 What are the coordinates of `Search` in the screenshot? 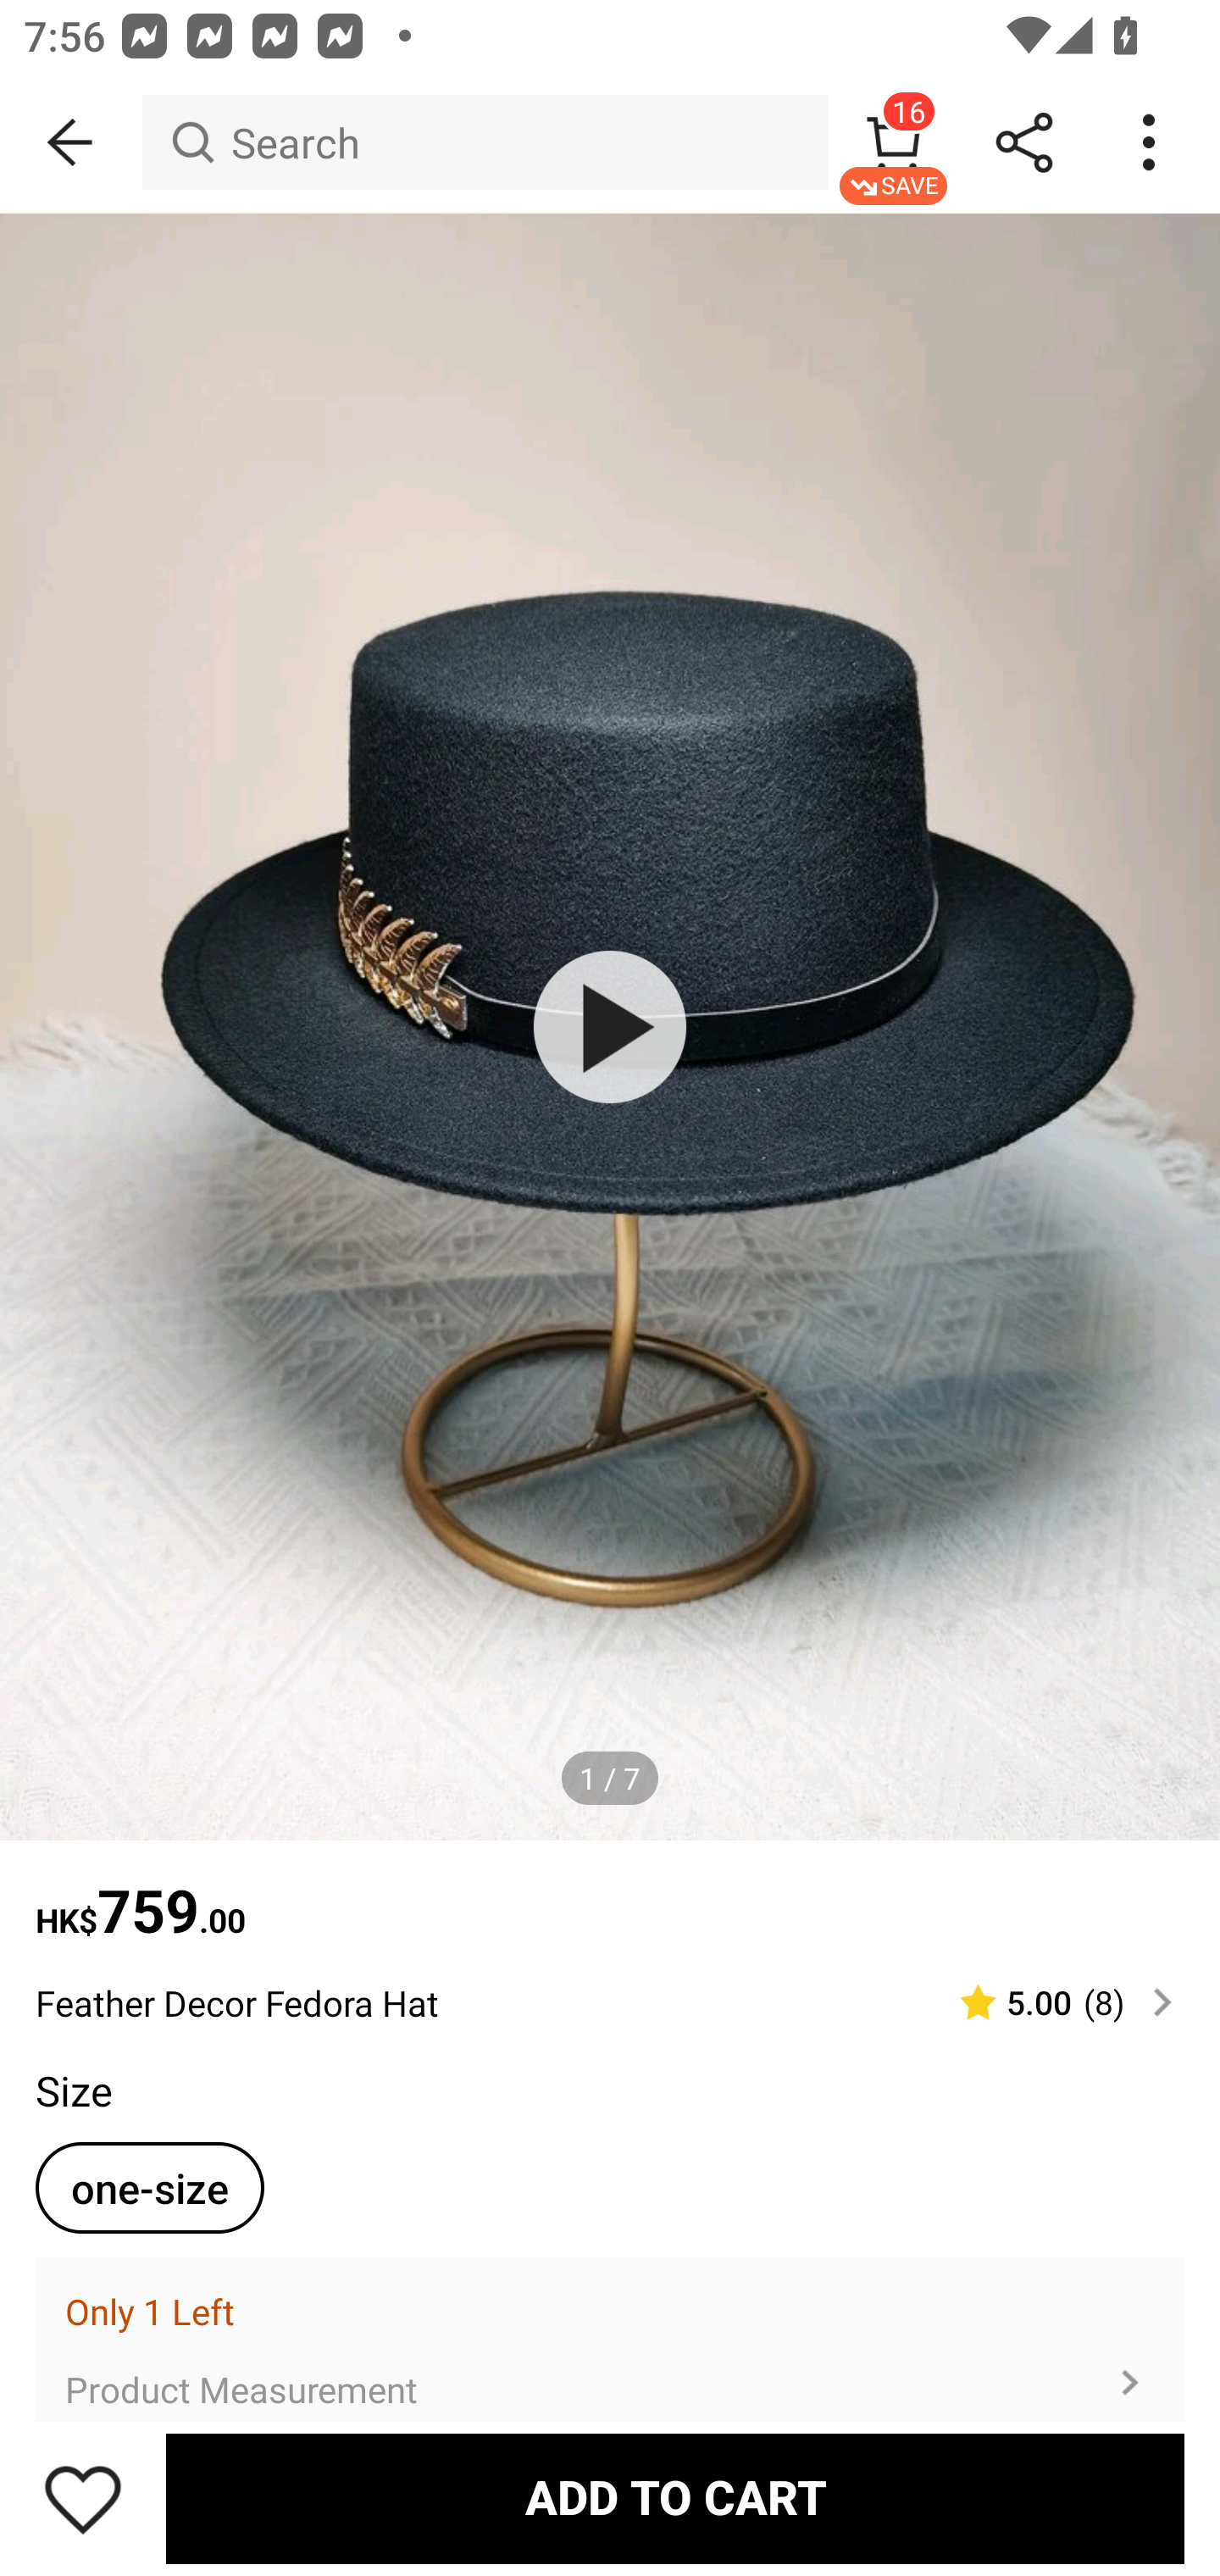 It's located at (485, 142).